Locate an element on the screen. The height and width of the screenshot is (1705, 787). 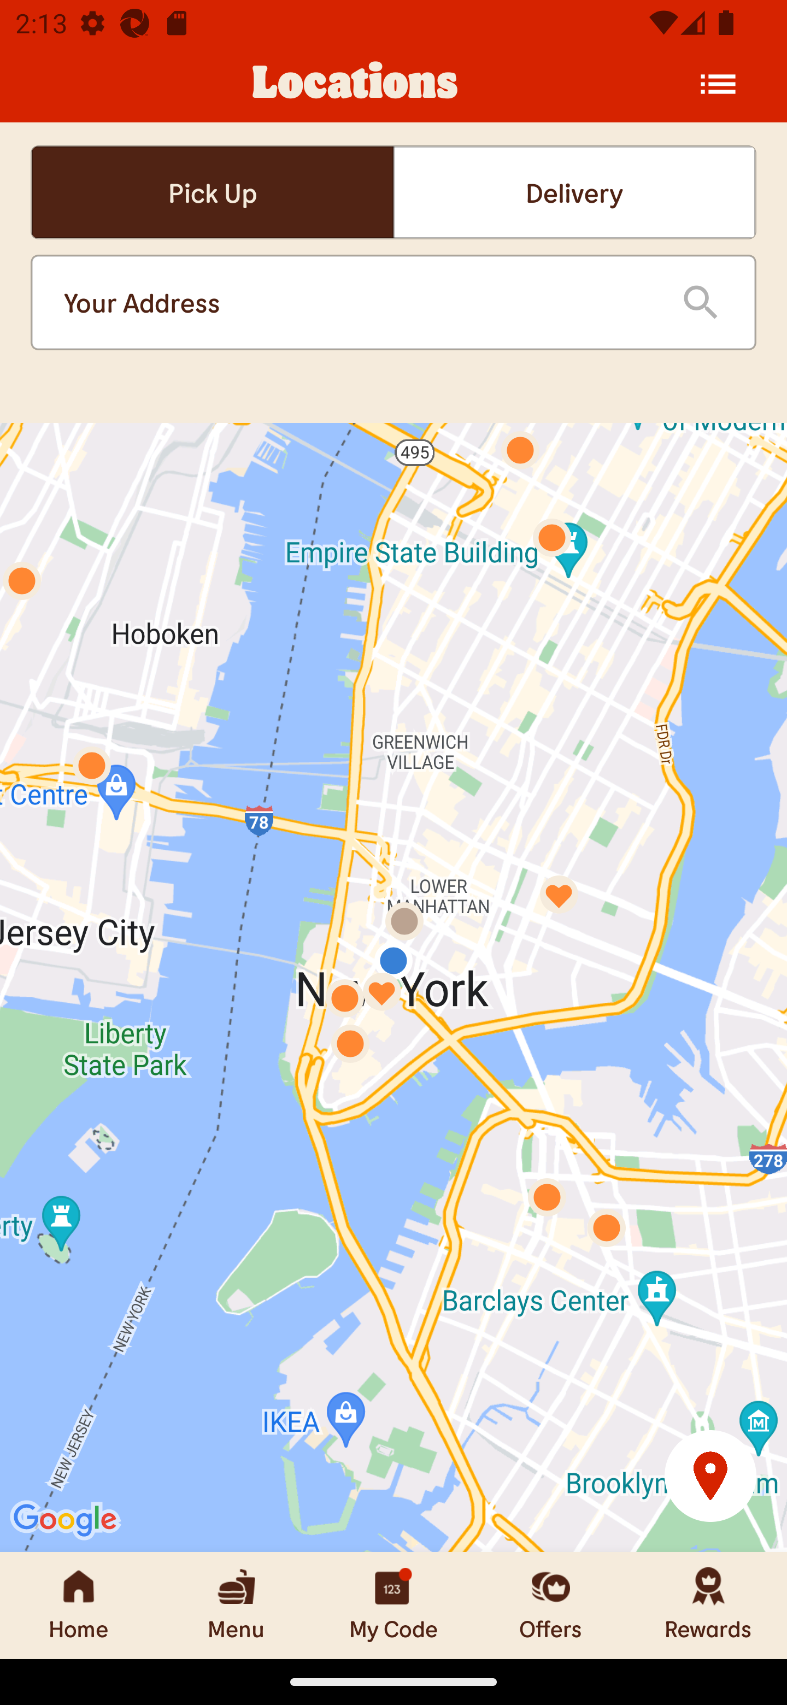
List  is located at coordinates (718, 84).